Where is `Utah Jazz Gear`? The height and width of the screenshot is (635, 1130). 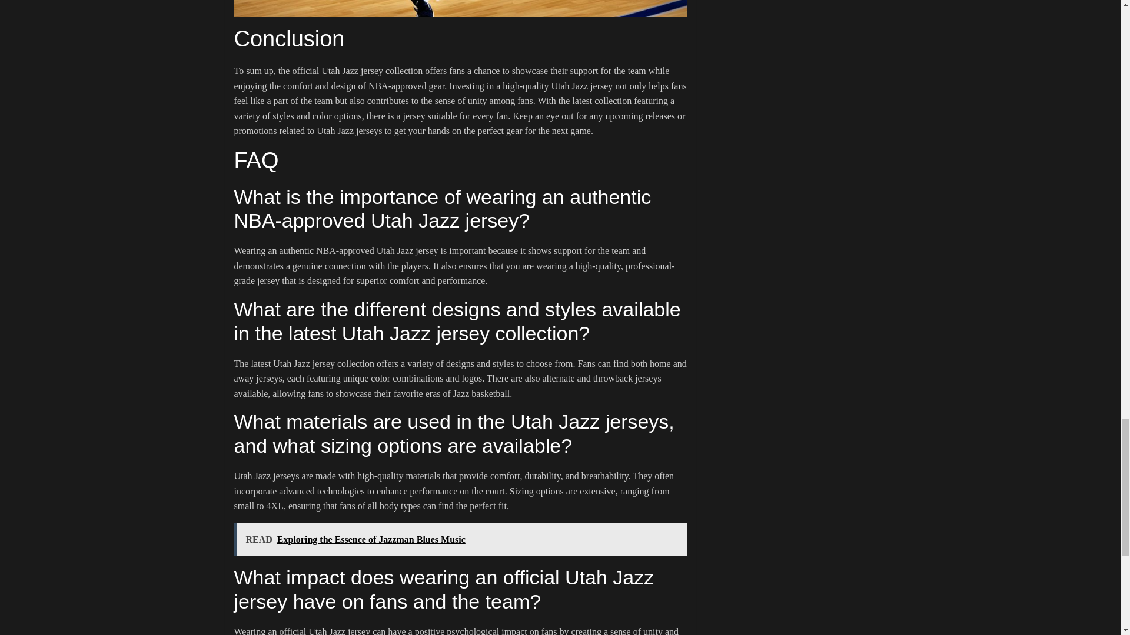 Utah Jazz Gear is located at coordinates (460, 9).